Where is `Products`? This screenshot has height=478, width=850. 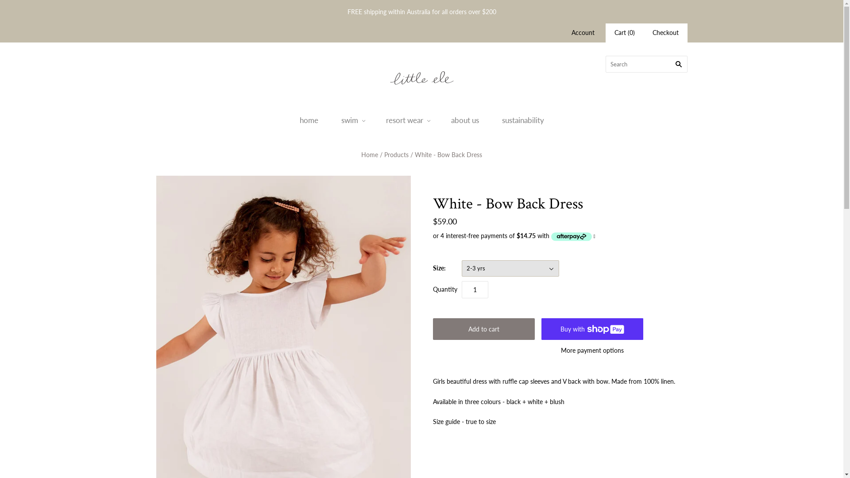
Products is located at coordinates (397, 155).